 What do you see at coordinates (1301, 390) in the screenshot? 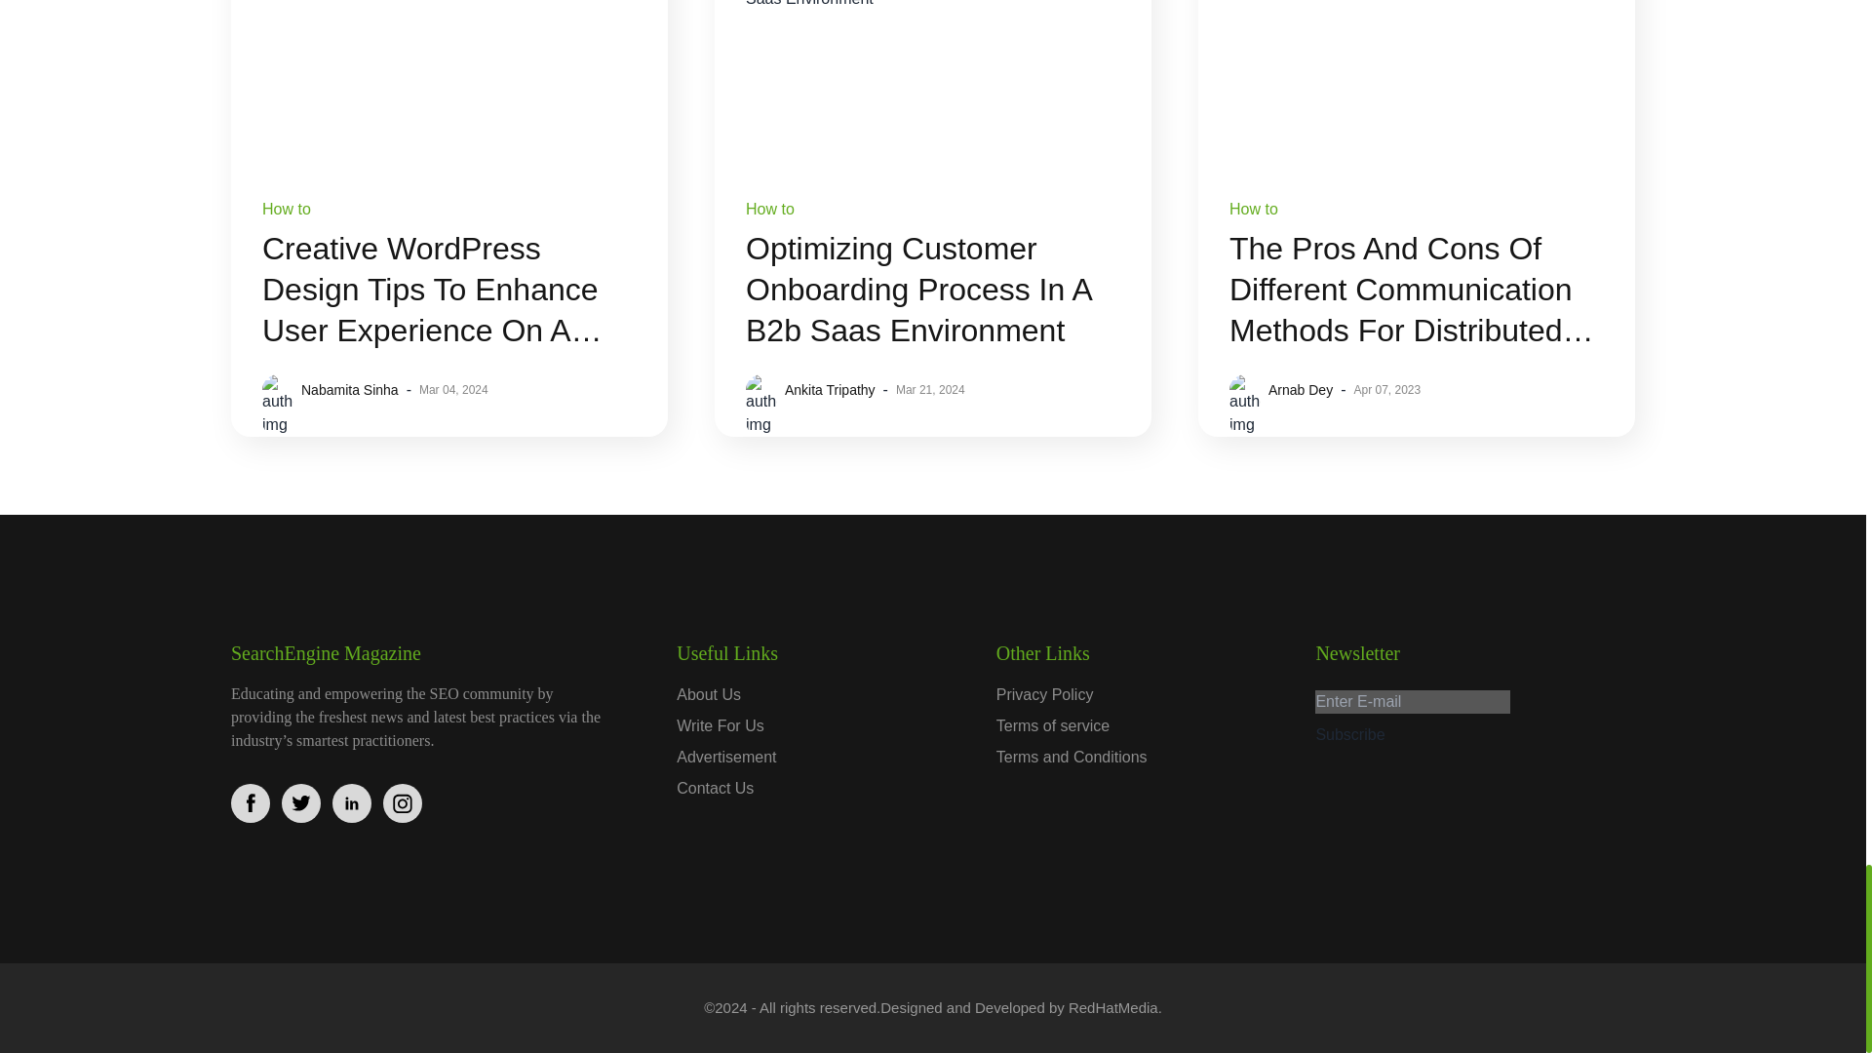
I see `Posts by Arnab Dey` at bounding box center [1301, 390].